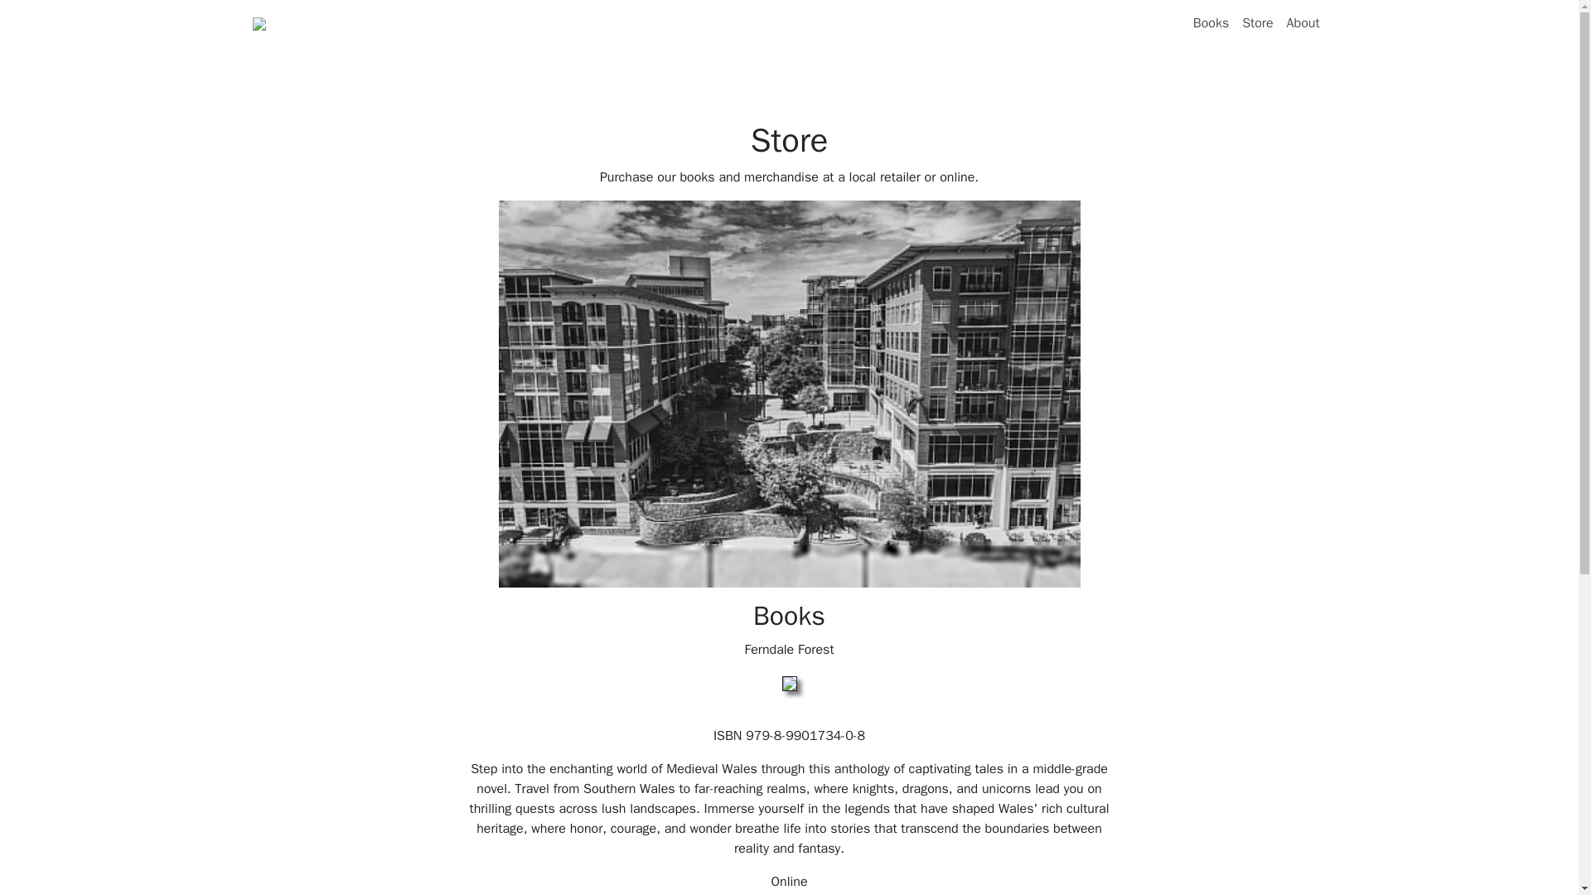 This screenshot has width=1591, height=895. I want to click on About, so click(1303, 22).